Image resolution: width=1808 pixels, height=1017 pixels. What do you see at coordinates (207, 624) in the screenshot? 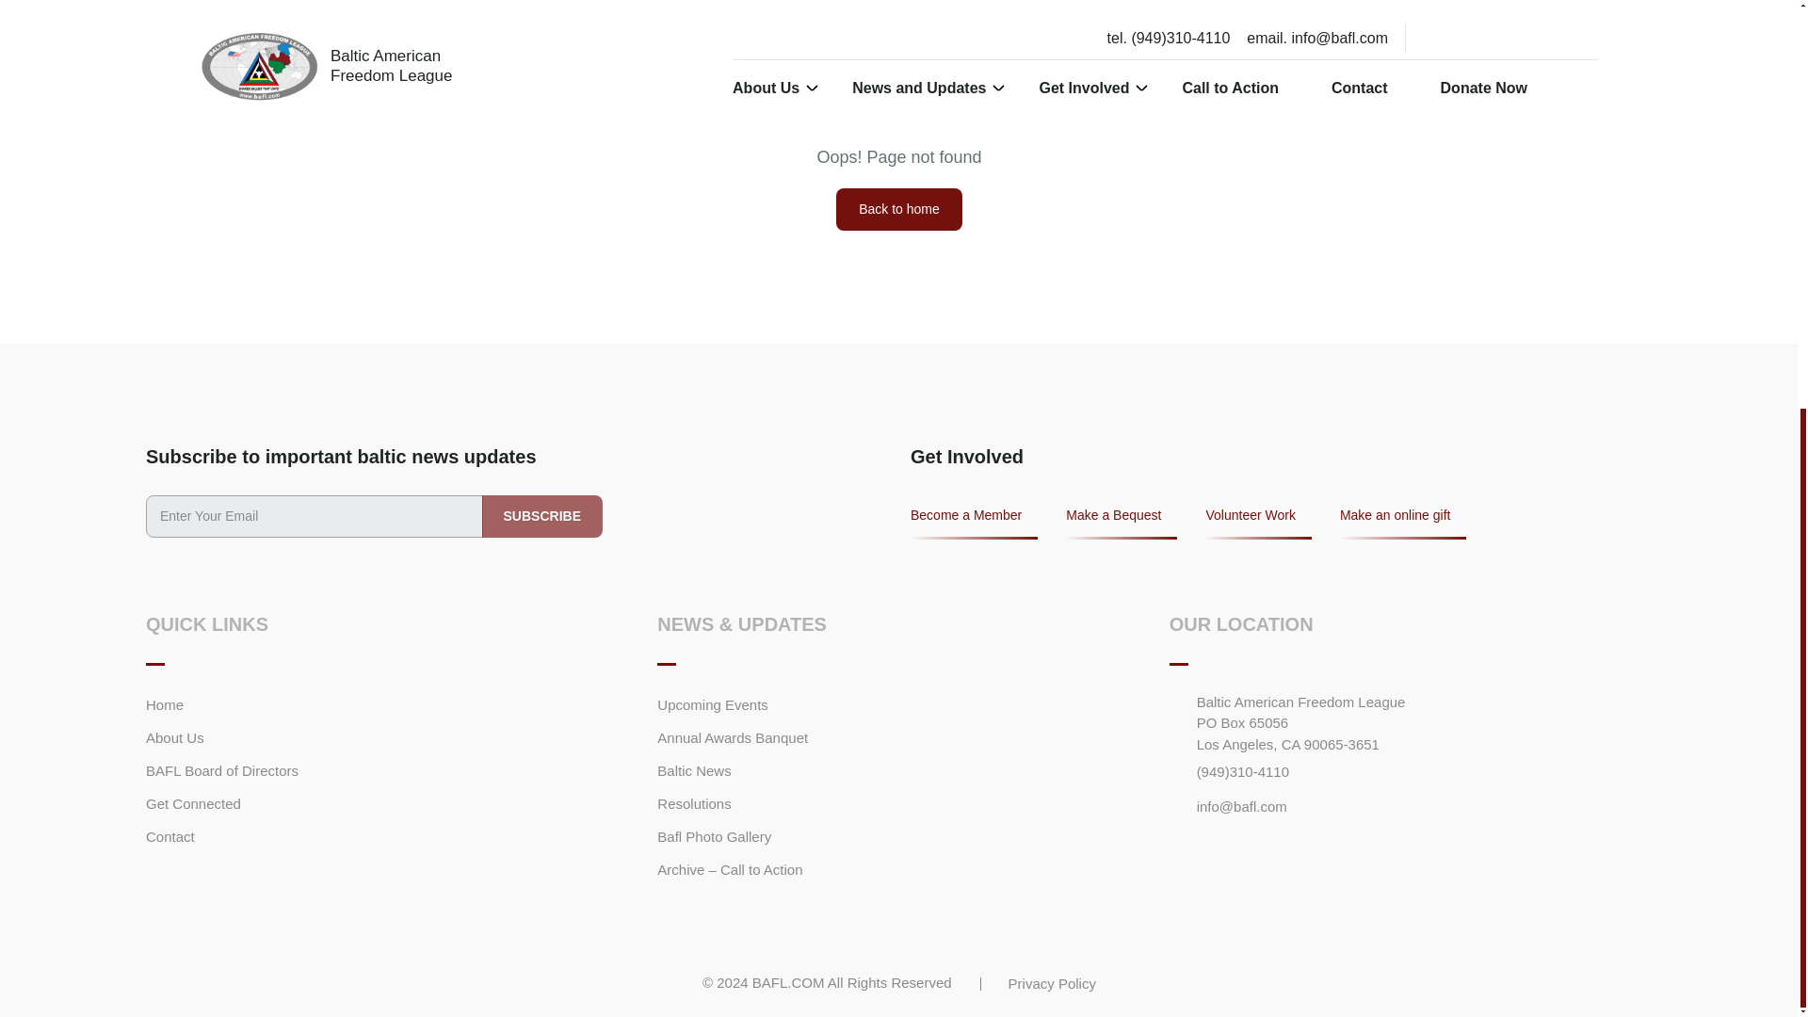
I see `QUICK LINKS` at bounding box center [207, 624].